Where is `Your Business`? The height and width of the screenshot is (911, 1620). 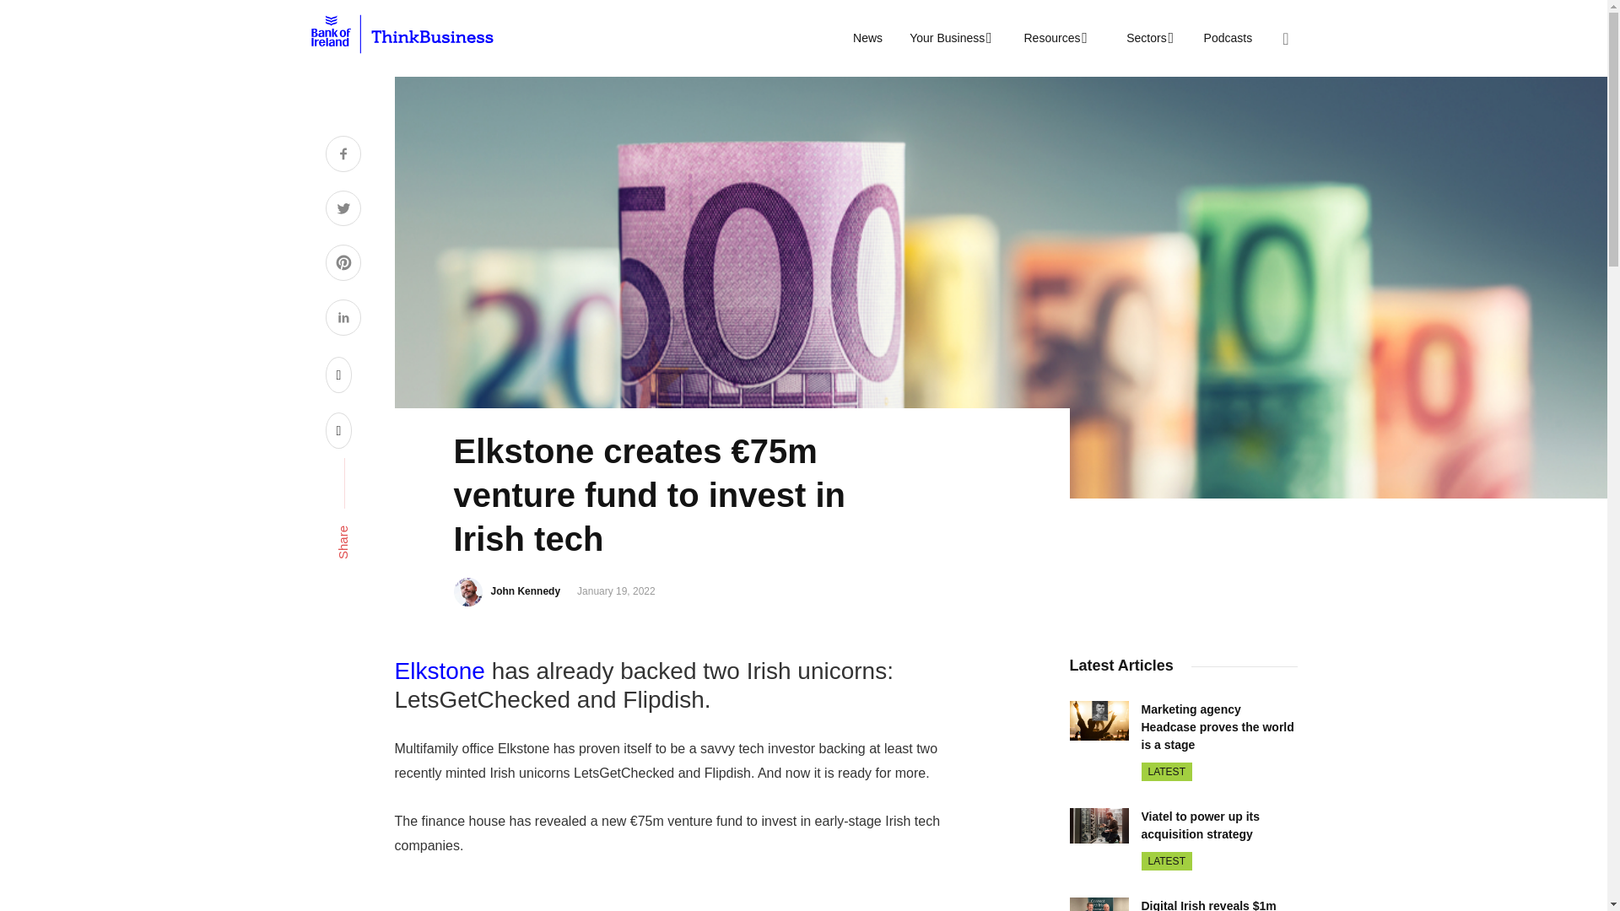
Your Business is located at coordinates (948, 38).